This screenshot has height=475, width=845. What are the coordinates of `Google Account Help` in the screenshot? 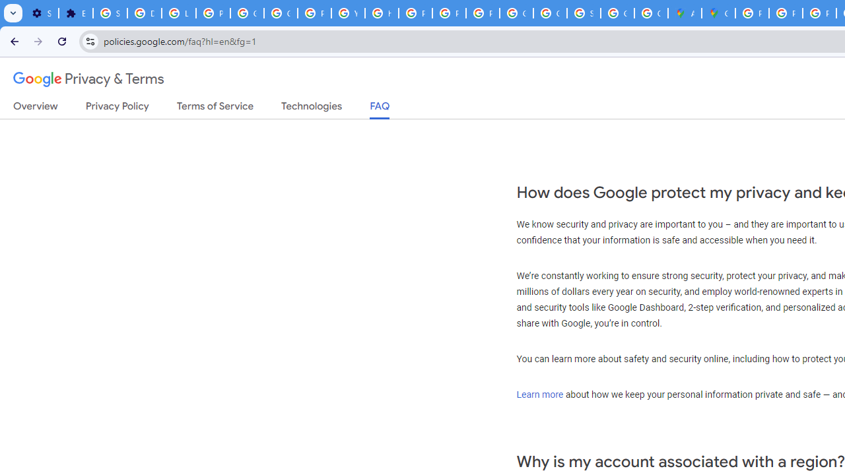 It's located at (247, 13).